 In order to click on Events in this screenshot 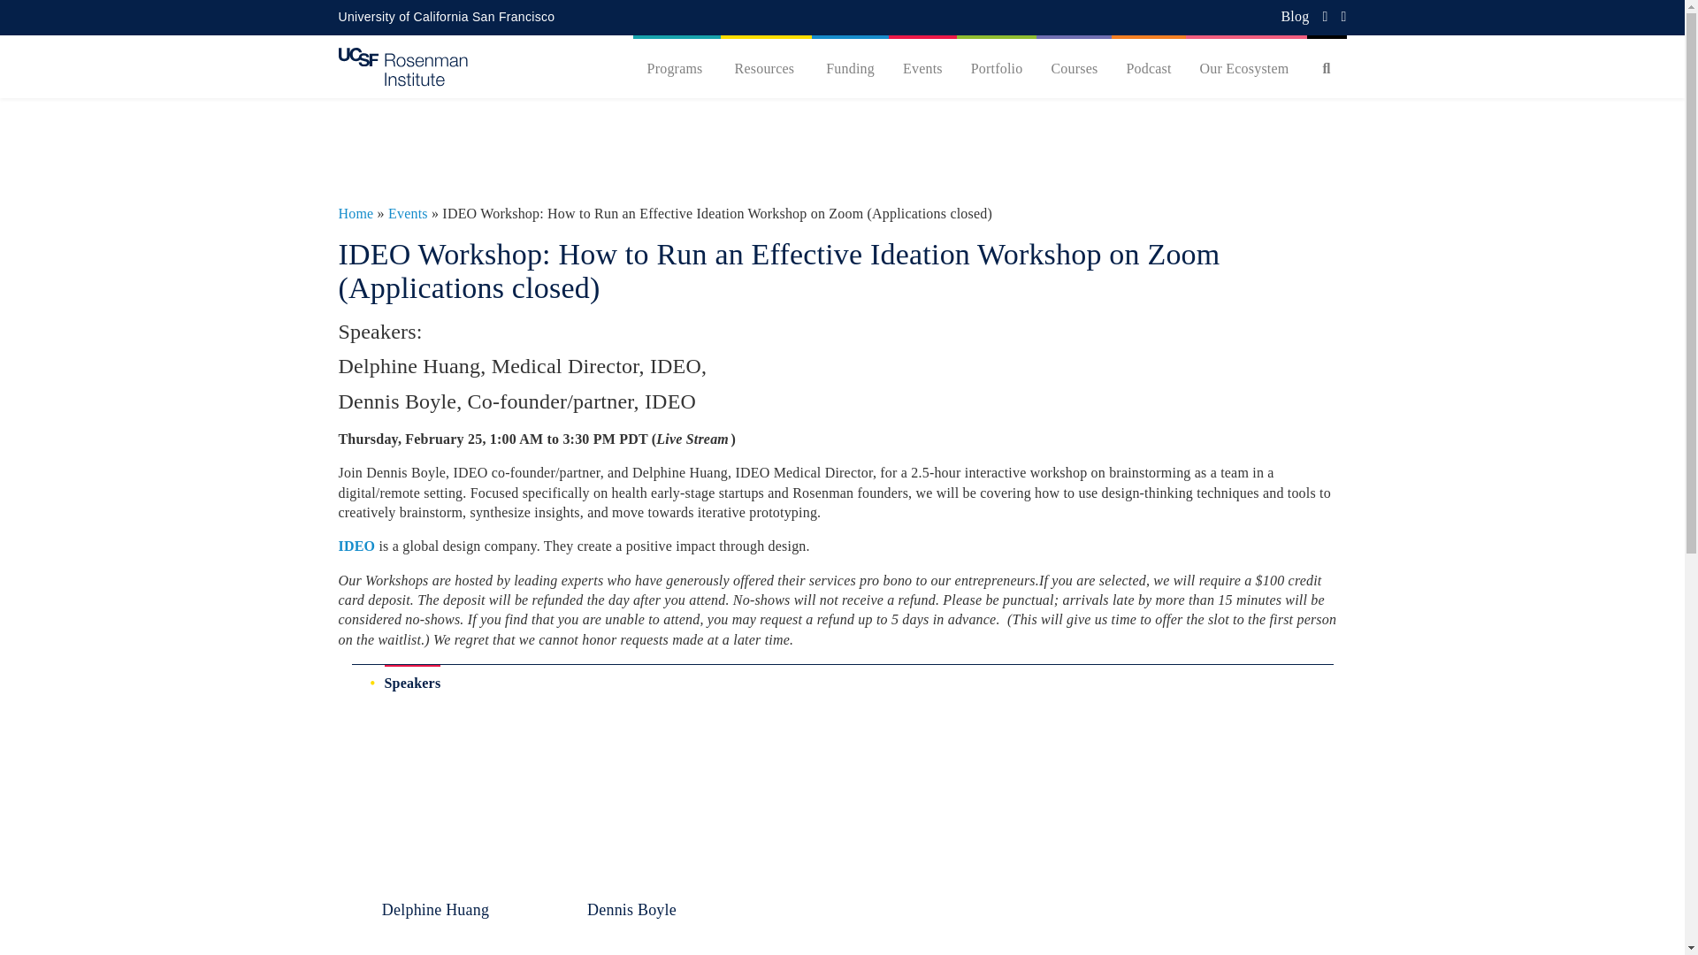, I will do `click(922, 69)`.